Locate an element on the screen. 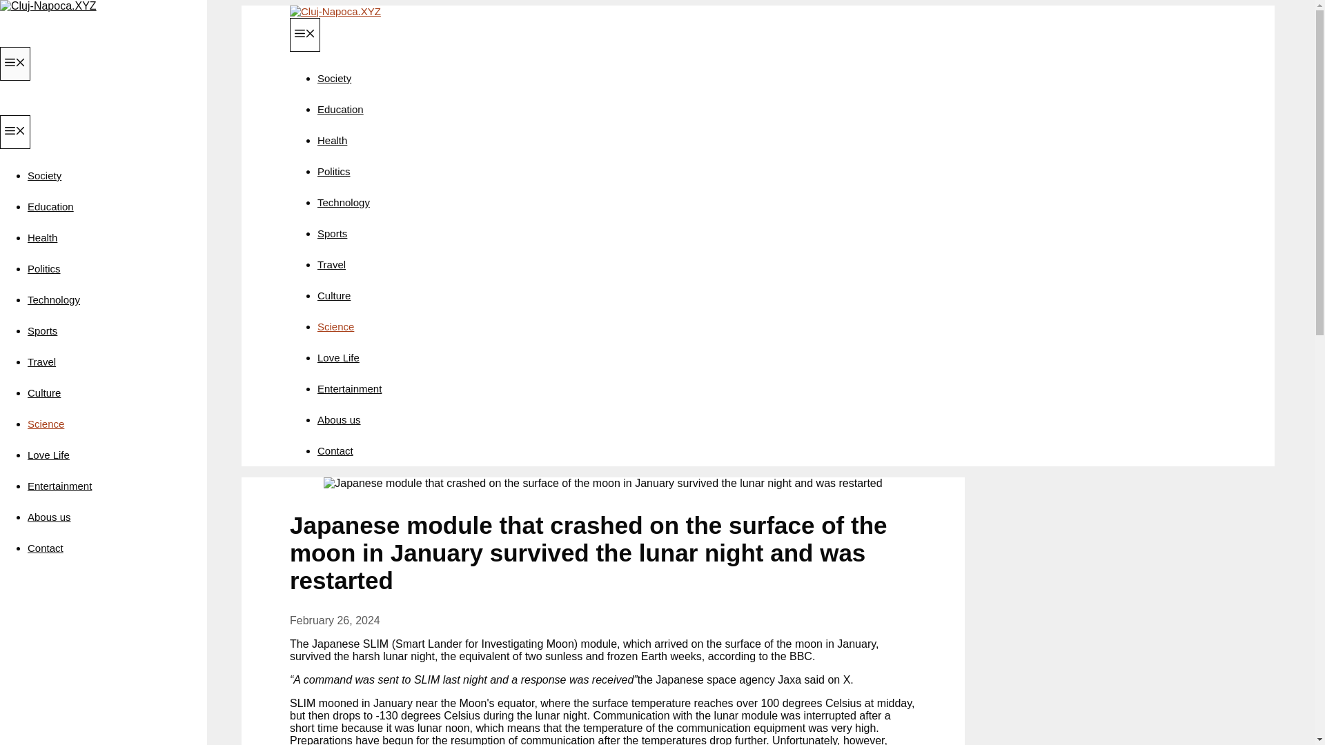 Image resolution: width=1325 pixels, height=745 pixels. Politics is located at coordinates (334, 171).